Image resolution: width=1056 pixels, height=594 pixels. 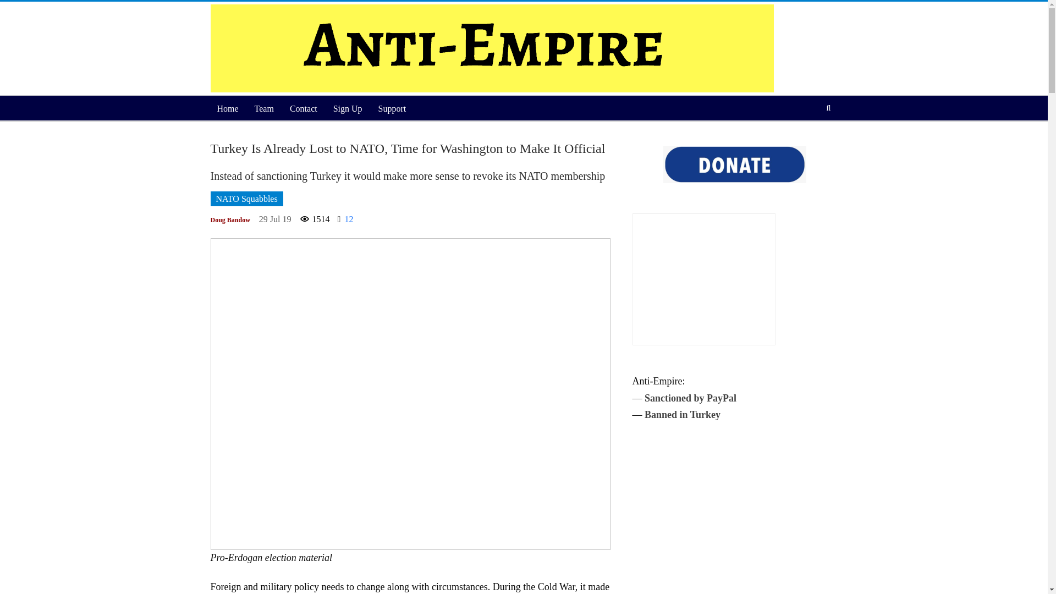 What do you see at coordinates (246, 198) in the screenshot?
I see `NATO Squabbles` at bounding box center [246, 198].